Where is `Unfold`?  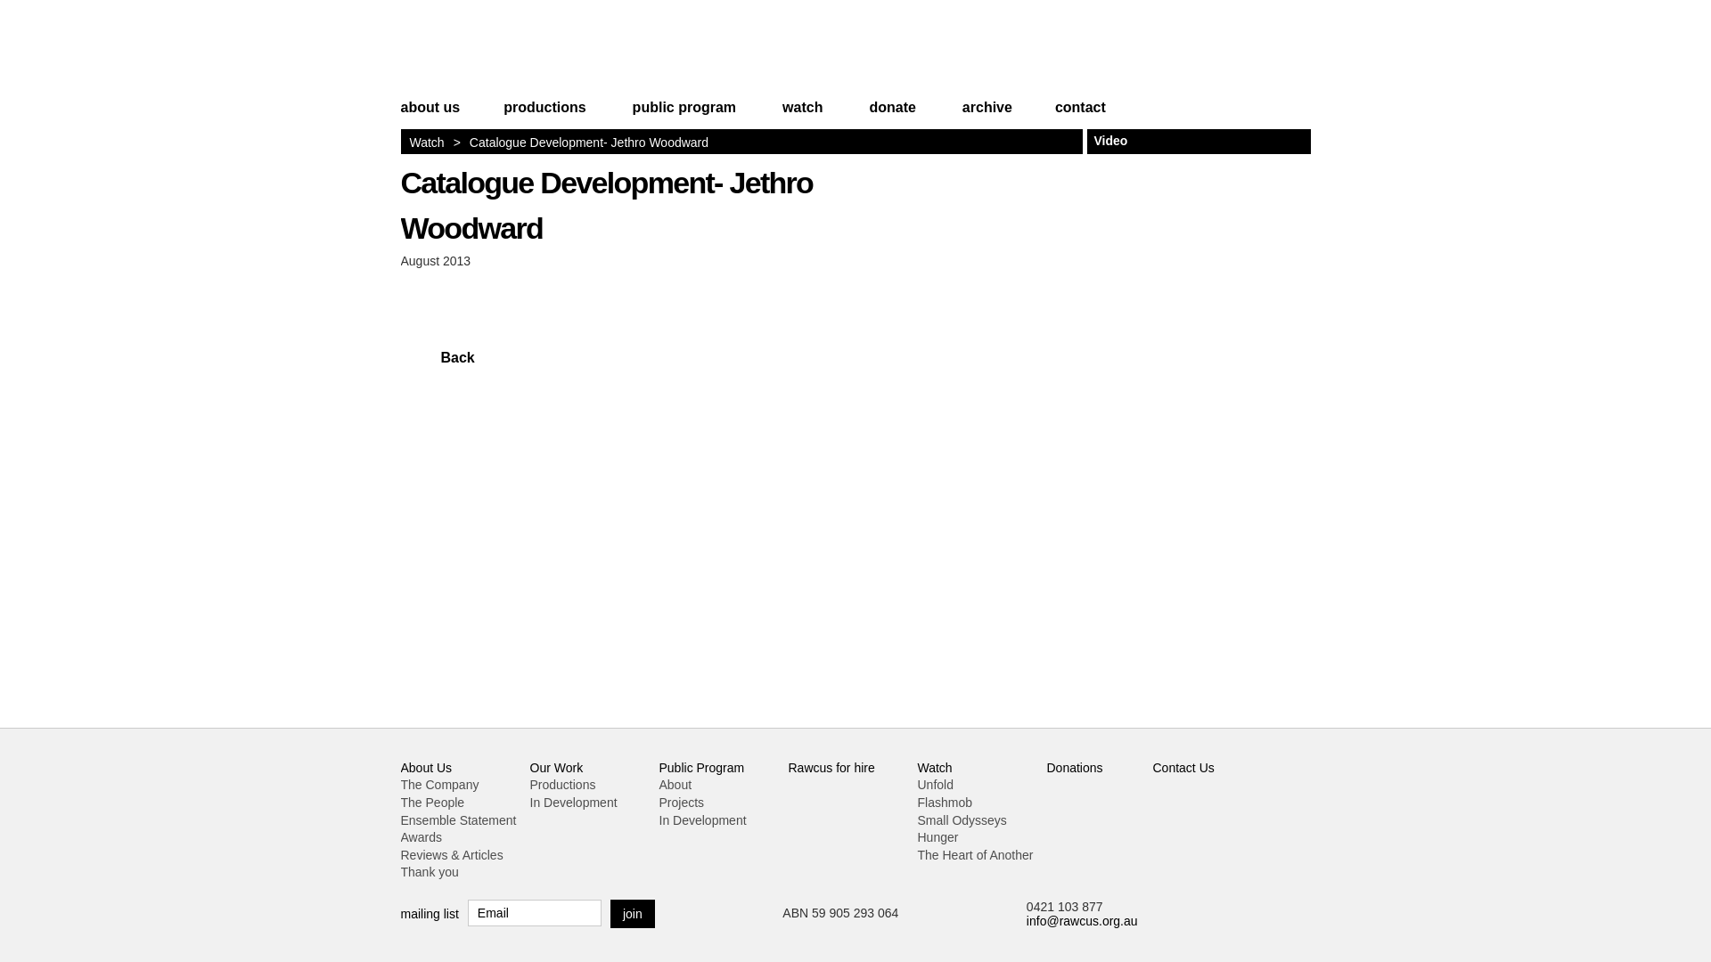 Unfold is located at coordinates (936, 785).